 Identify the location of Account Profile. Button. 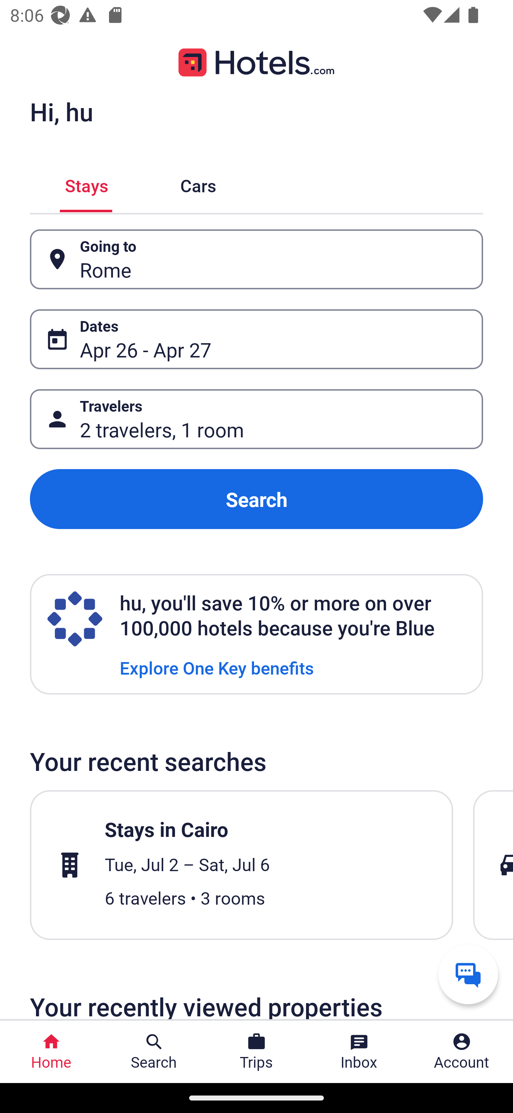
(462, 1052).